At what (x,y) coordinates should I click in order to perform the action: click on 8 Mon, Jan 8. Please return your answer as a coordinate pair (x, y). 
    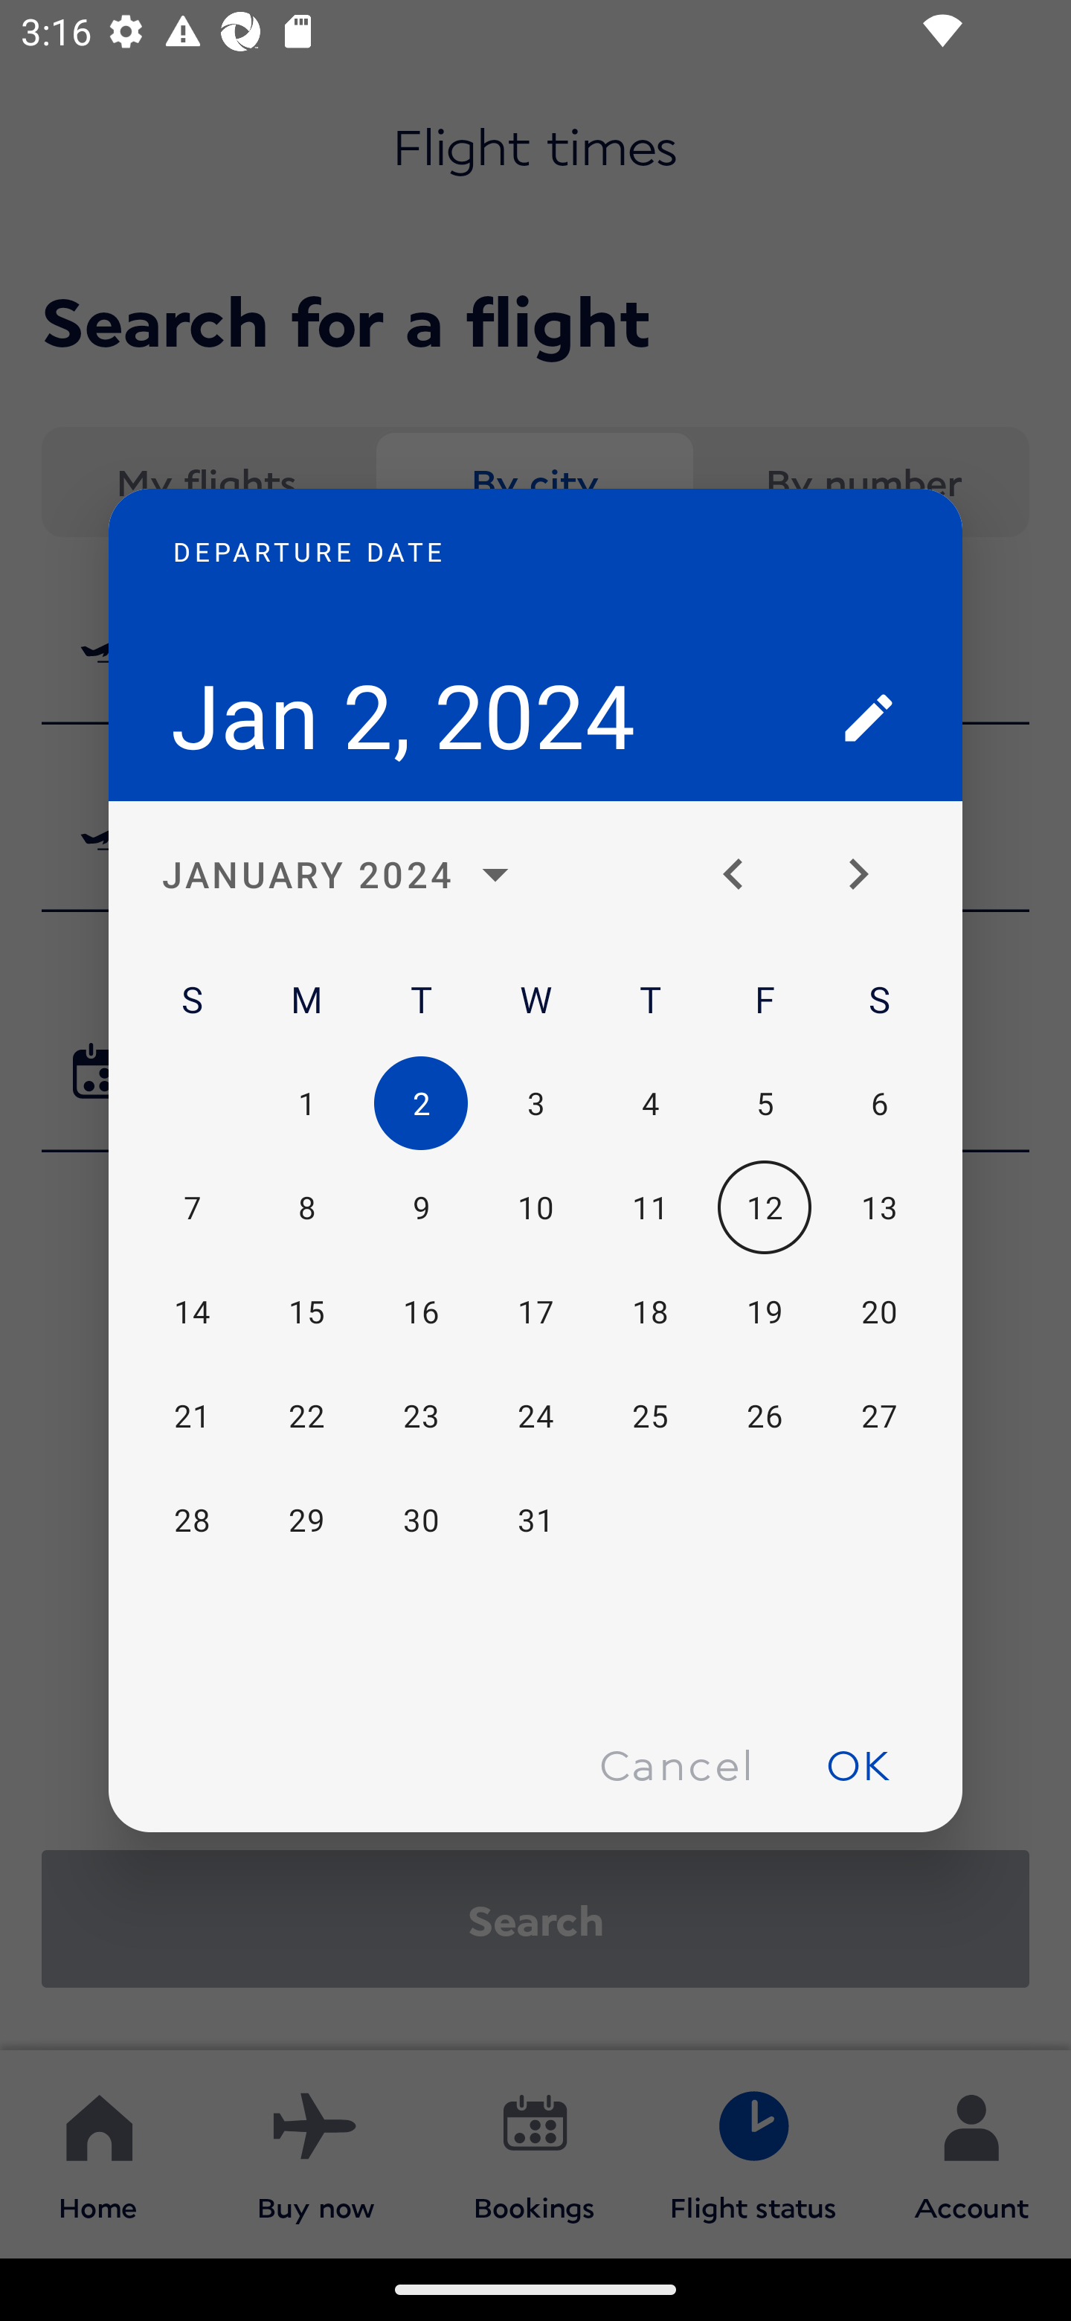
    Looking at the image, I should click on (306, 1208).